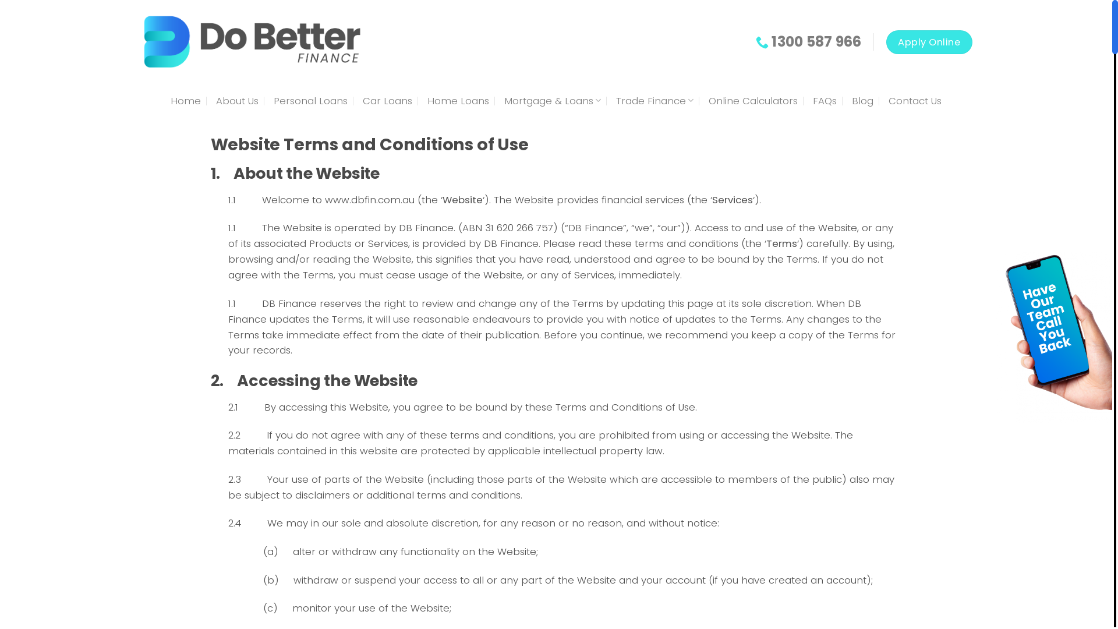 The width and height of the screenshot is (1118, 629). What do you see at coordinates (458, 100) in the screenshot?
I see `Home Loans` at bounding box center [458, 100].